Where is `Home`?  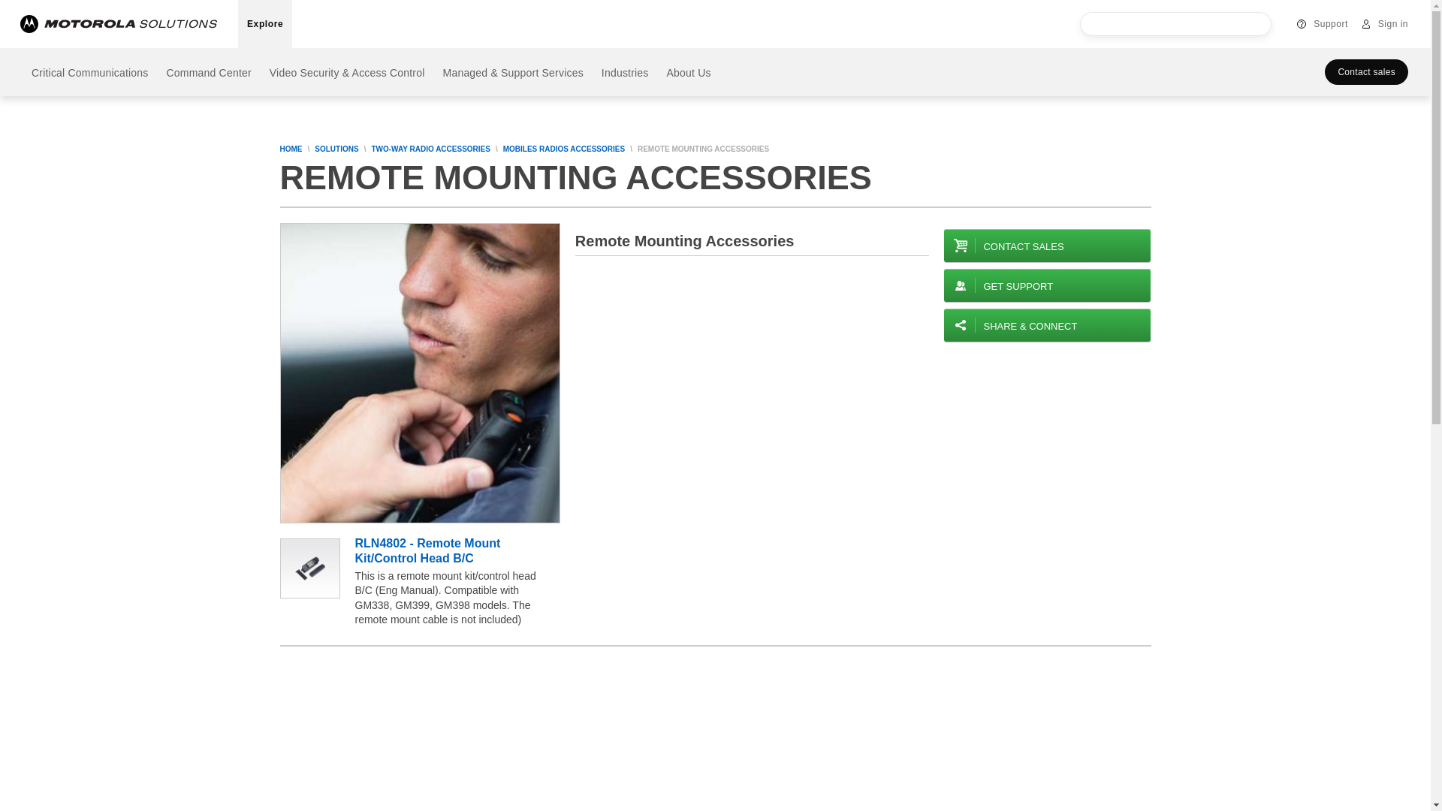 Home is located at coordinates (293, 149).